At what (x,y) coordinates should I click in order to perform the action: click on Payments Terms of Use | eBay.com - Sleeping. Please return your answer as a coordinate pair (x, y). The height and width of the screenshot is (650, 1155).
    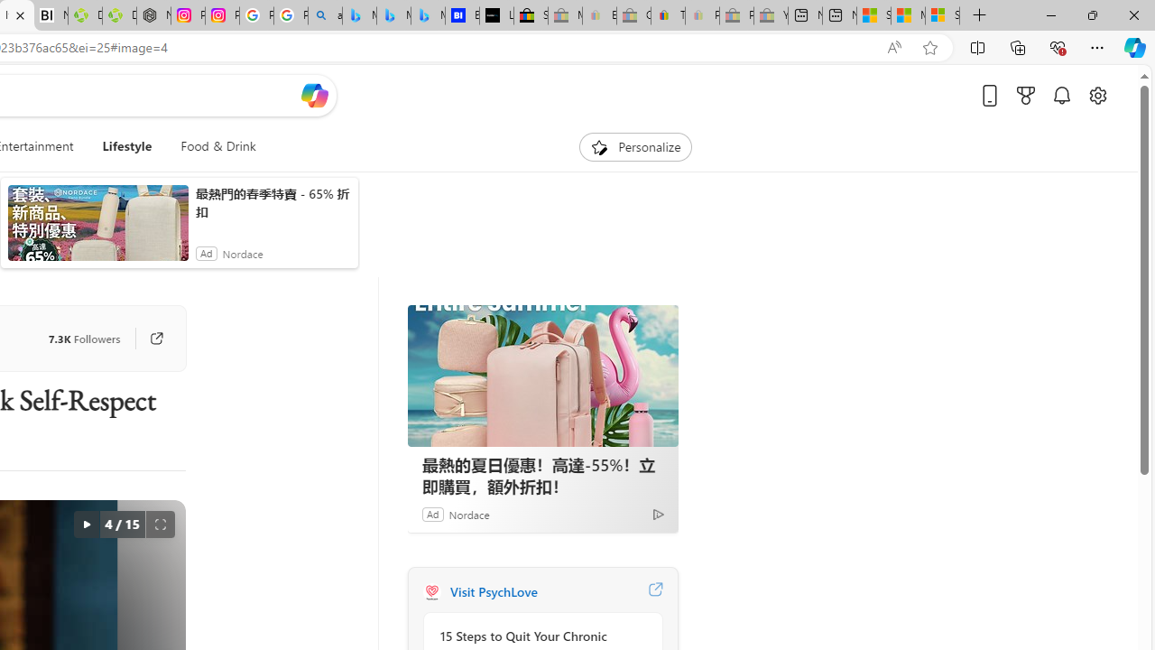
    Looking at the image, I should click on (702, 16).